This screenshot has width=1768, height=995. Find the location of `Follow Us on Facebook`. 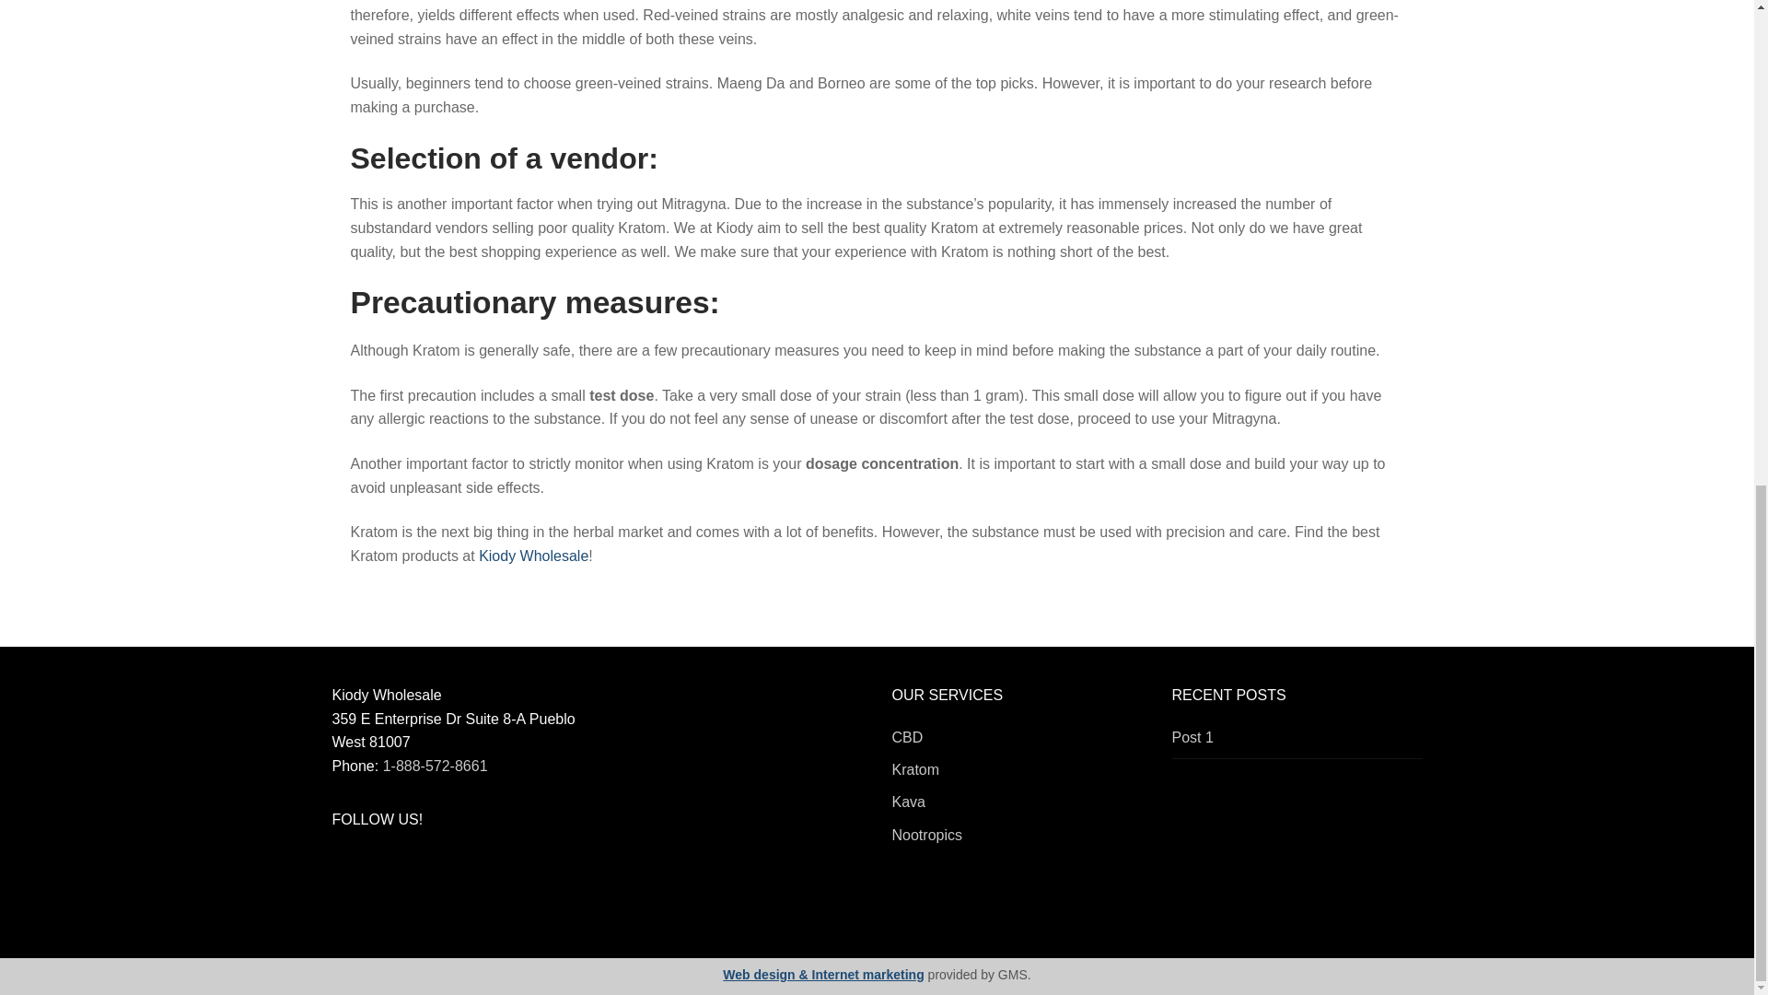

Follow Us on Facebook is located at coordinates (346, 864).